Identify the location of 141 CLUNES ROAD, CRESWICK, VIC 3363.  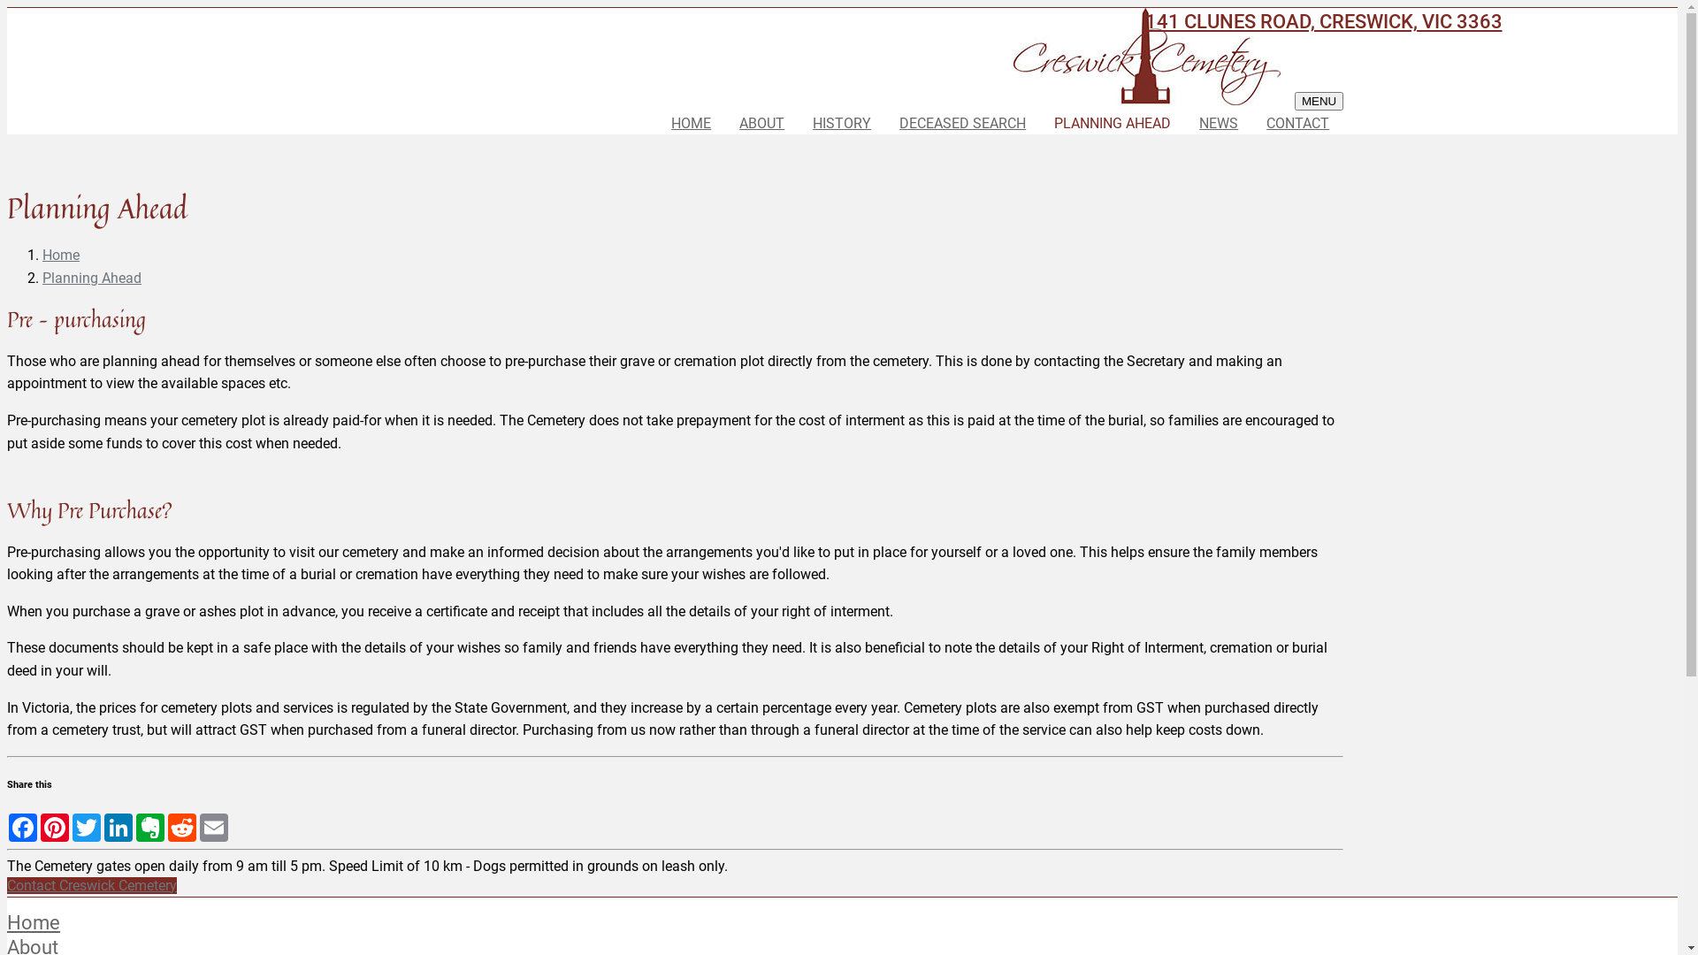
(1323, 22).